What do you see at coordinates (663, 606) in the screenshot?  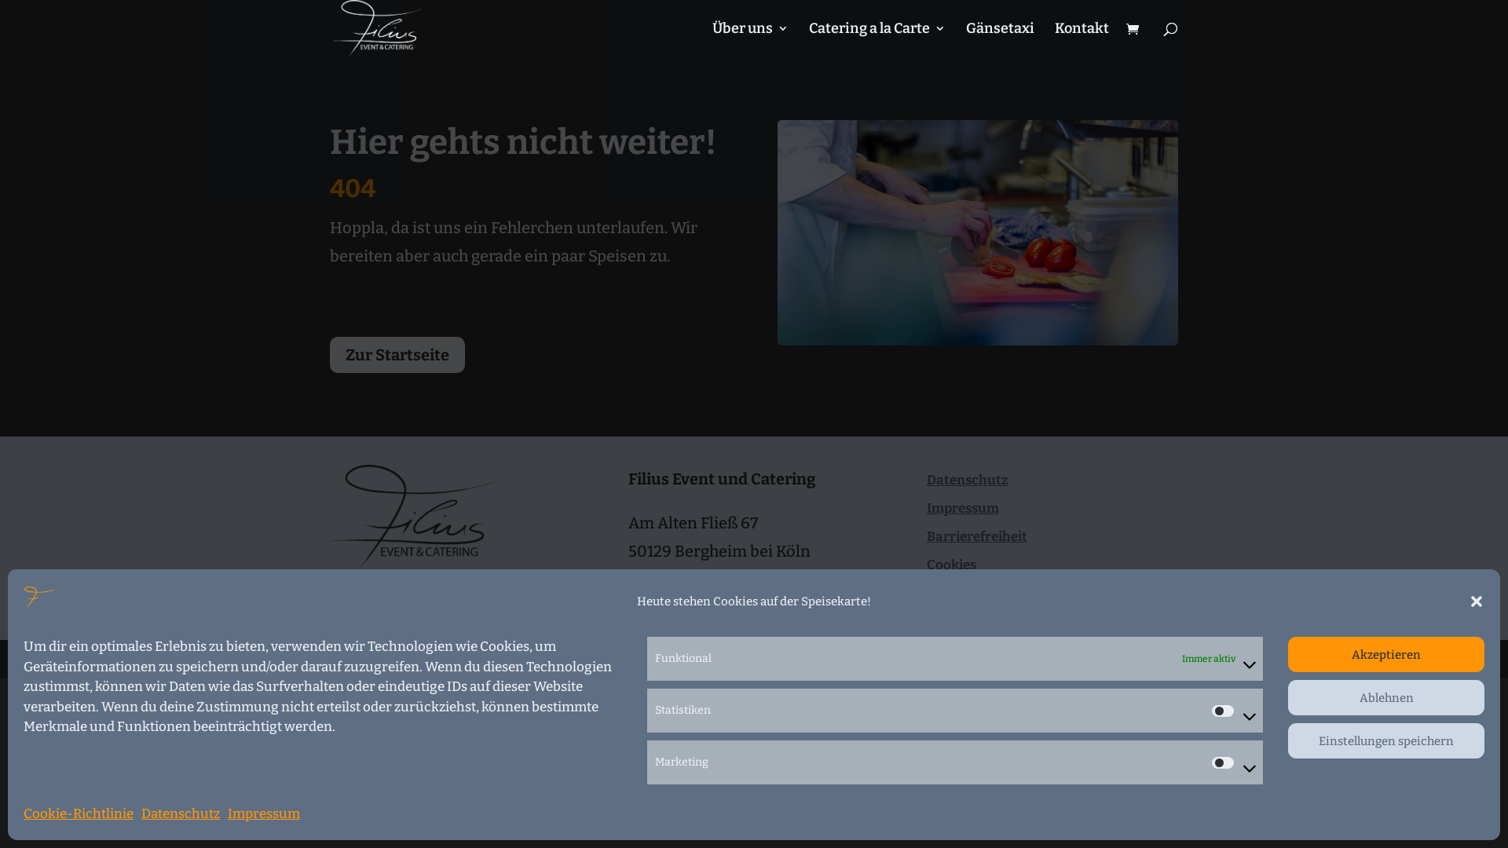 I see `Kontakt` at bounding box center [663, 606].